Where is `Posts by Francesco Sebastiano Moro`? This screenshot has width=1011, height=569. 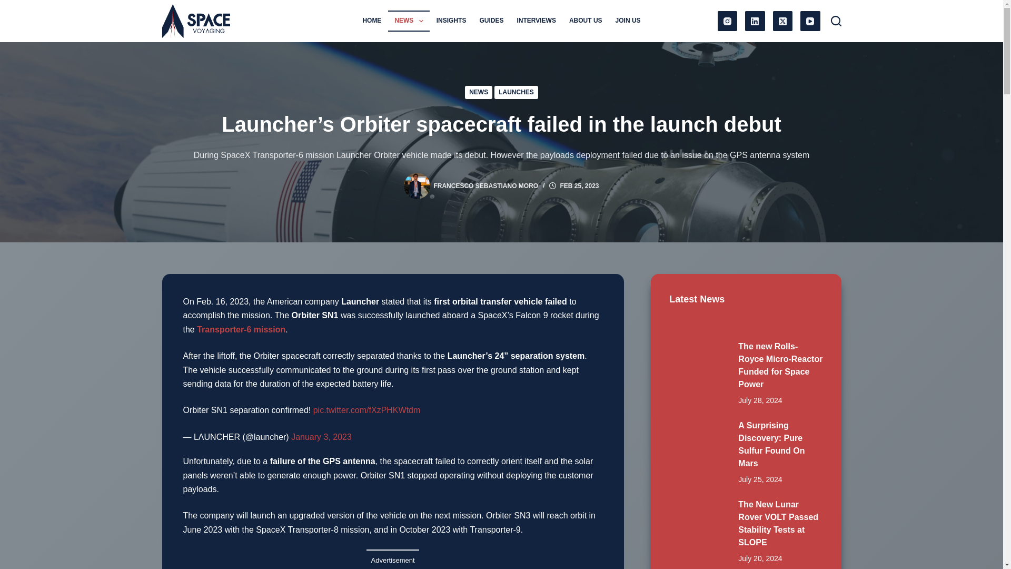
Posts by Francesco Sebastiano Moro is located at coordinates (485, 185).